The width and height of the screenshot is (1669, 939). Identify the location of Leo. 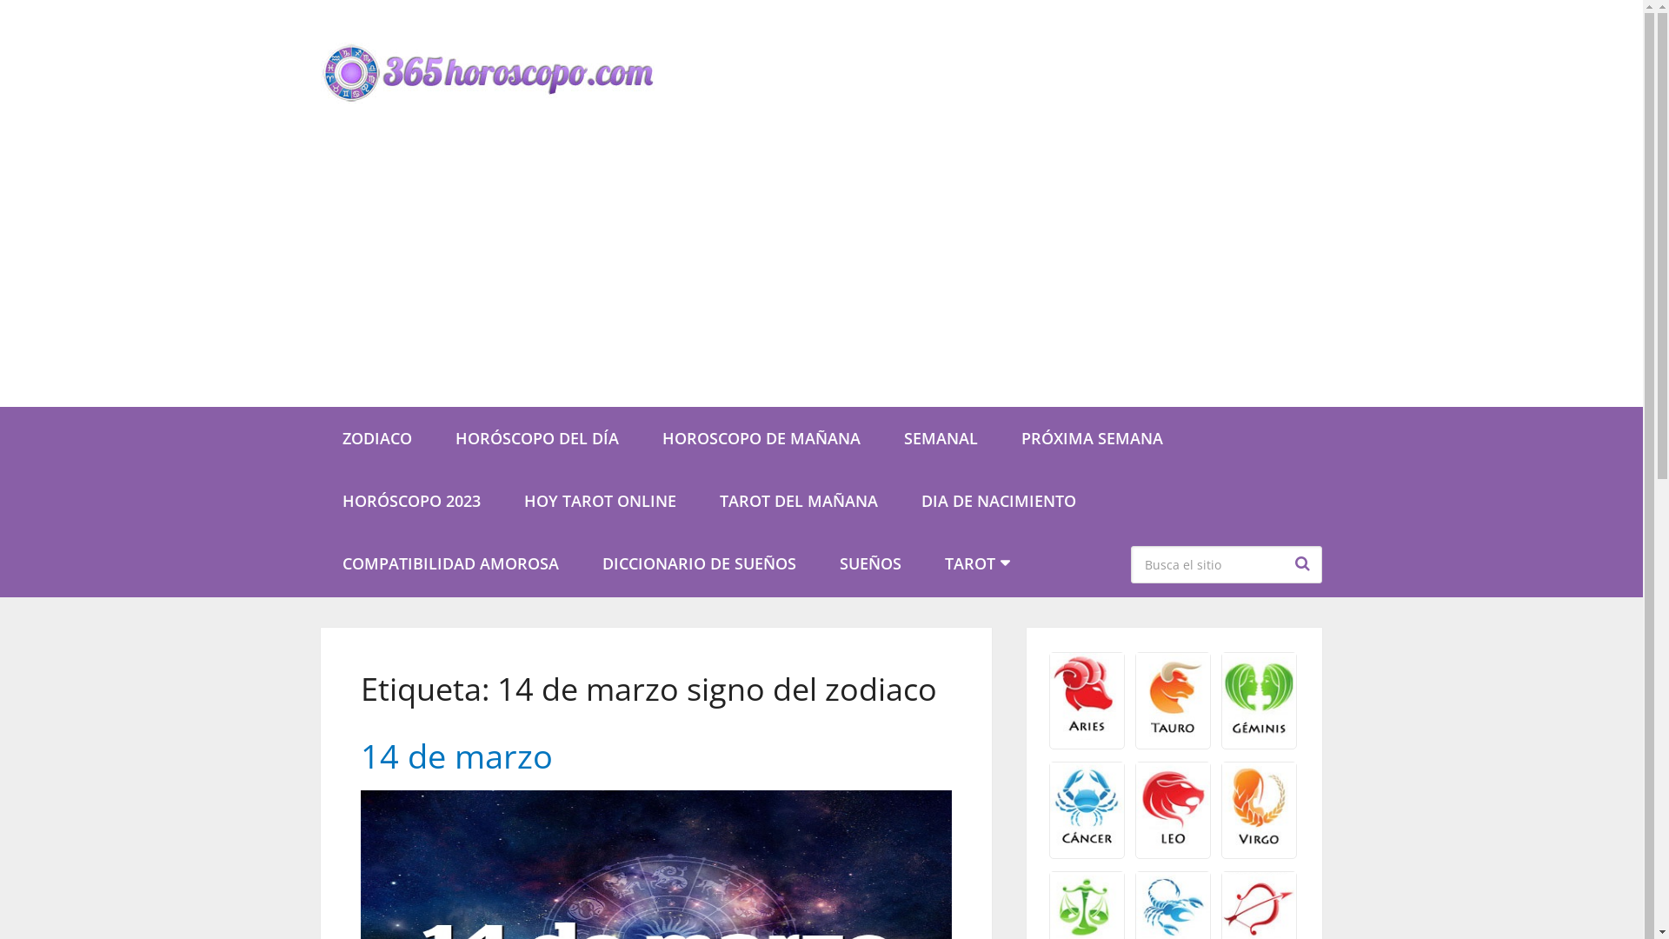
(1174, 843).